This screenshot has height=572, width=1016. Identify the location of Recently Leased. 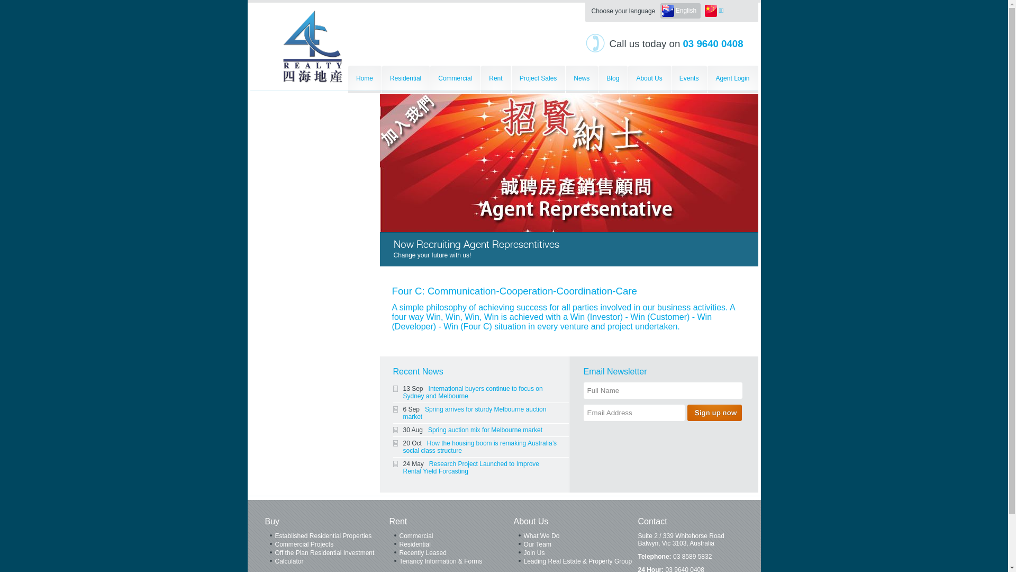
(452, 553).